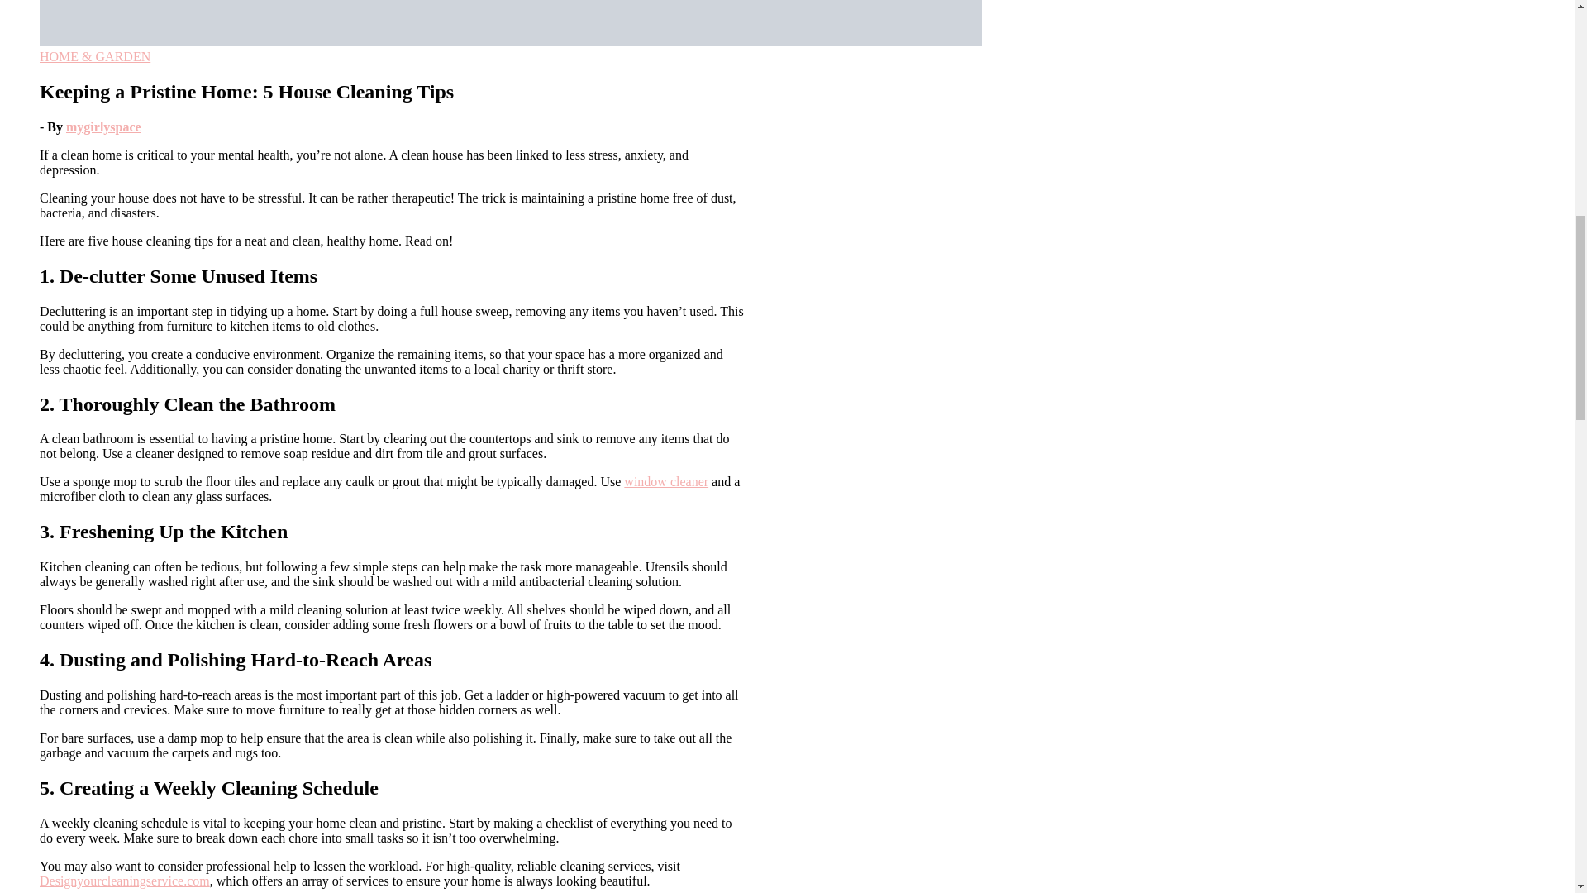 The image size is (1587, 893). What do you see at coordinates (103, 127) in the screenshot?
I see `Posts by mygirlyspace` at bounding box center [103, 127].